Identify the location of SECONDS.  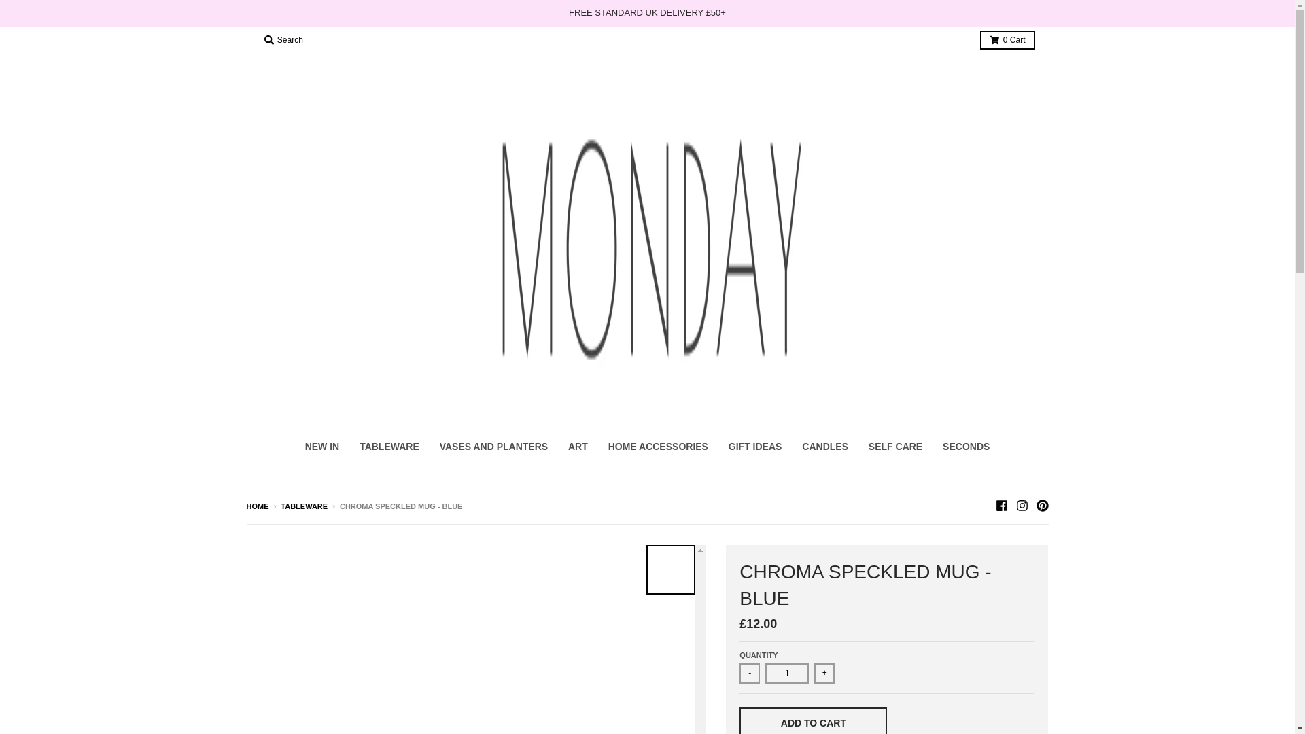
(966, 447).